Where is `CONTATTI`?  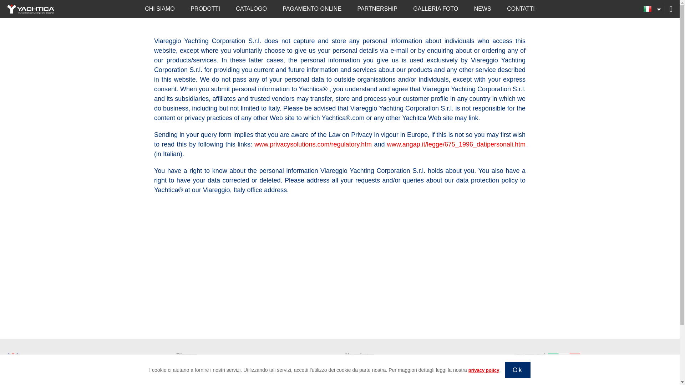
CONTATTI is located at coordinates (521, 11).